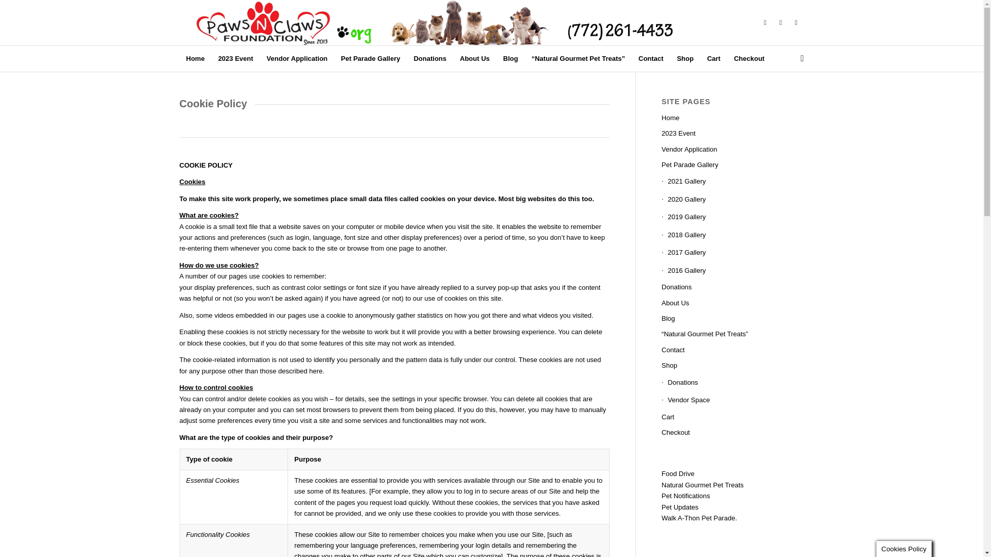 This screenshot has width=991, height=557. I want to click on Gplus, so click(796, 23).